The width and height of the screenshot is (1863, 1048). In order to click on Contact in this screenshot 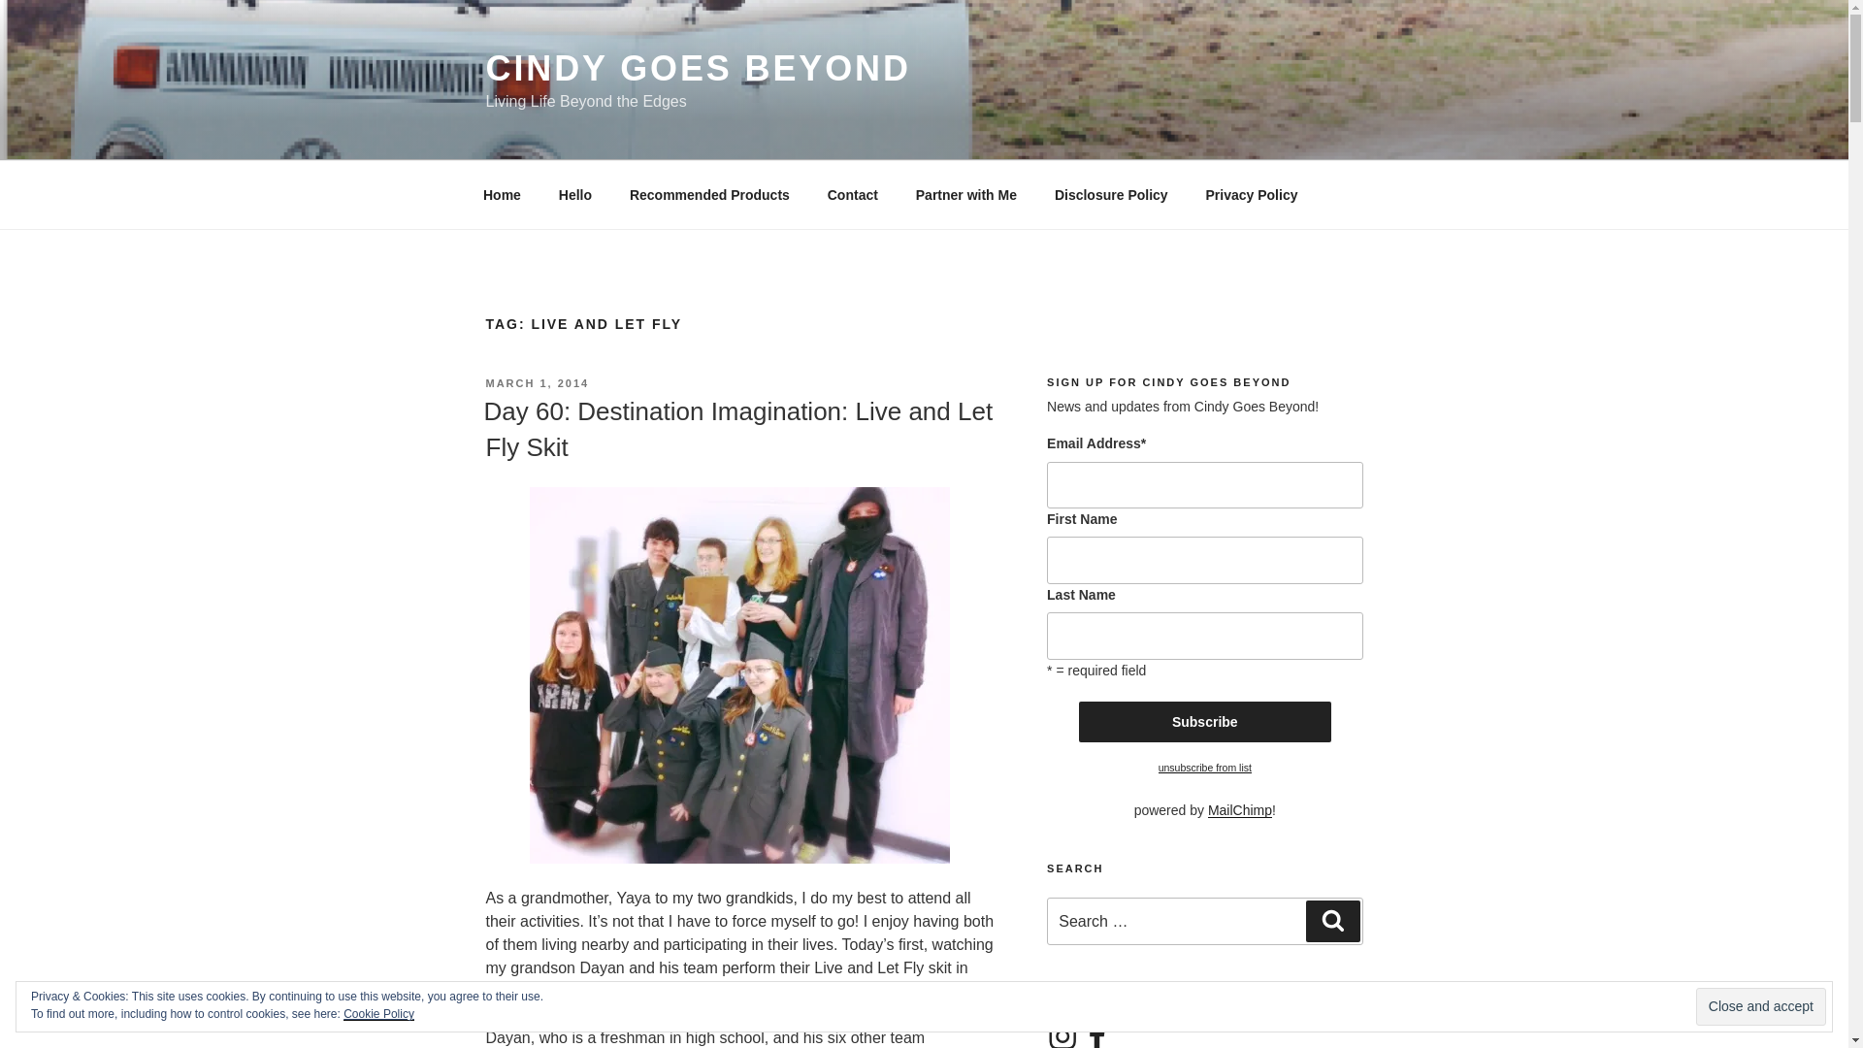, I will do `click(852, 194)`.